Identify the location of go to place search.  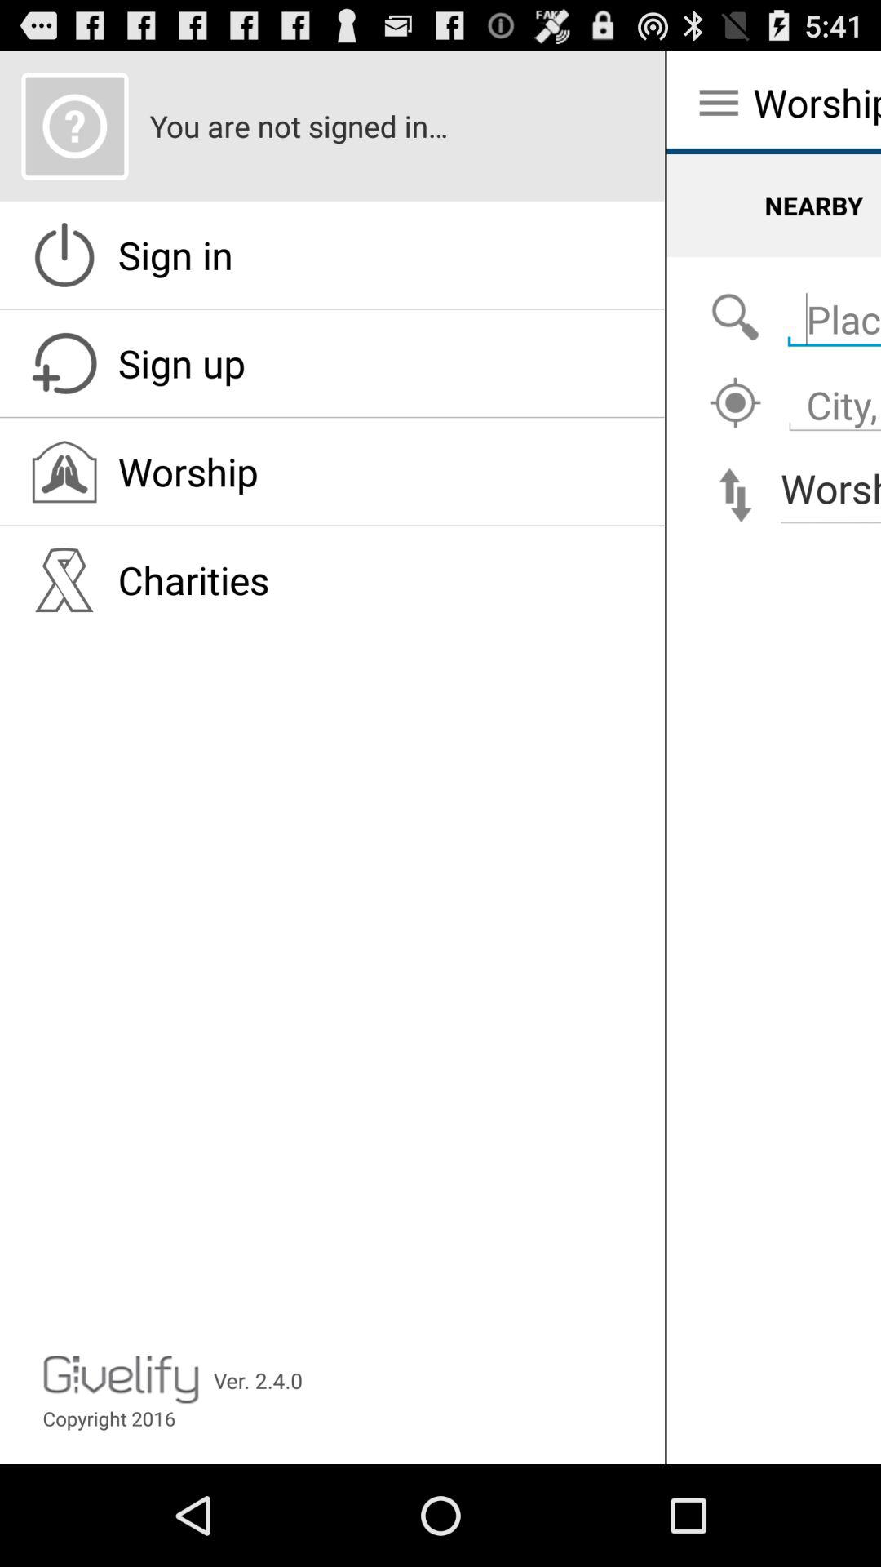
(735, 318).